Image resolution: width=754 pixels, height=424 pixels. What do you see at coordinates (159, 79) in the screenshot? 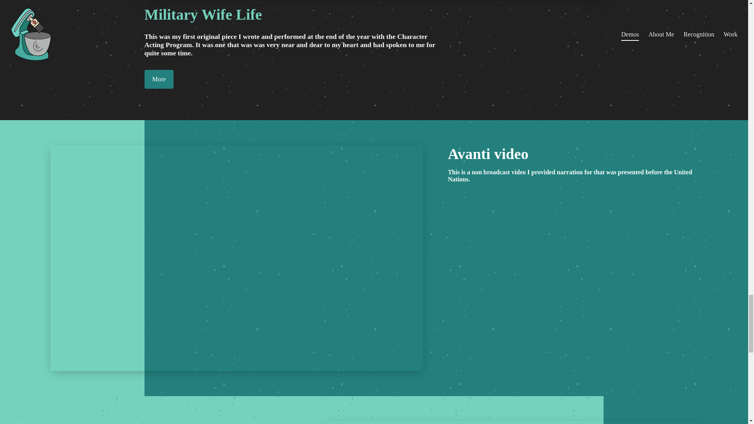
I see `More` at bounding box center [159, 79].